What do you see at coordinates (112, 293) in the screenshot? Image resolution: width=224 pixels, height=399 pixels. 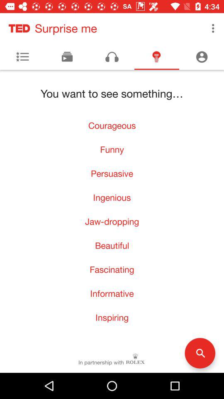 I see `select icon above the inspiring icon` at bounding box center [112, 293].